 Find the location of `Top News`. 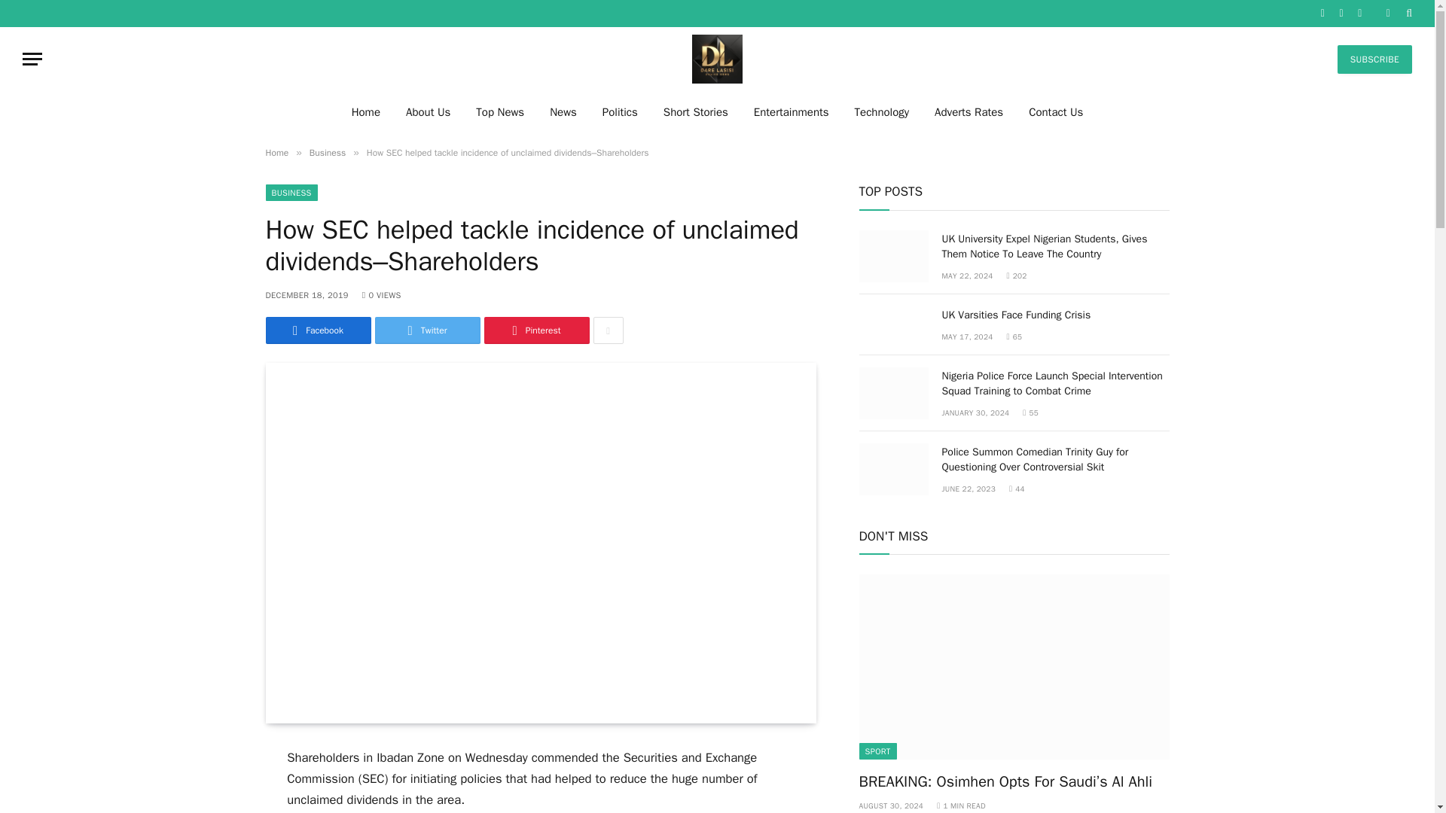

Top News is located at coordinates (499, 111).